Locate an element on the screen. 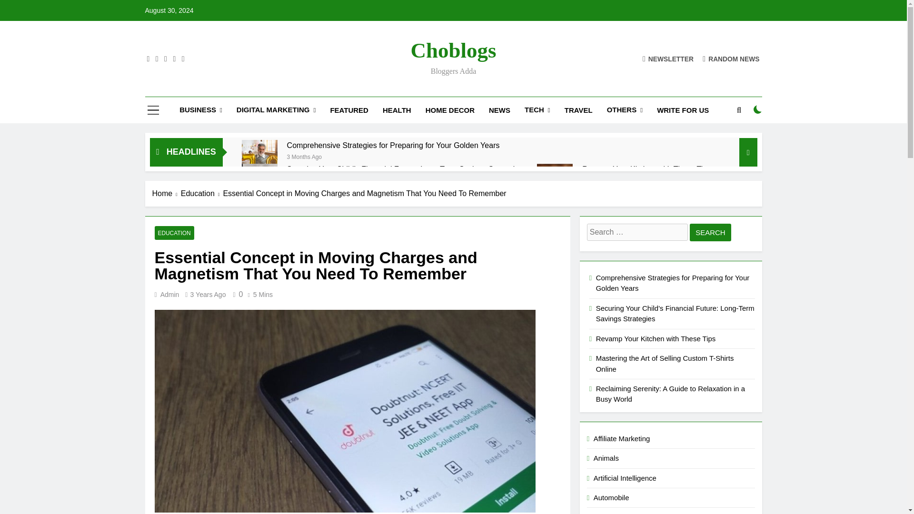  NEWSLETTER is located at coordinates (668, 58).